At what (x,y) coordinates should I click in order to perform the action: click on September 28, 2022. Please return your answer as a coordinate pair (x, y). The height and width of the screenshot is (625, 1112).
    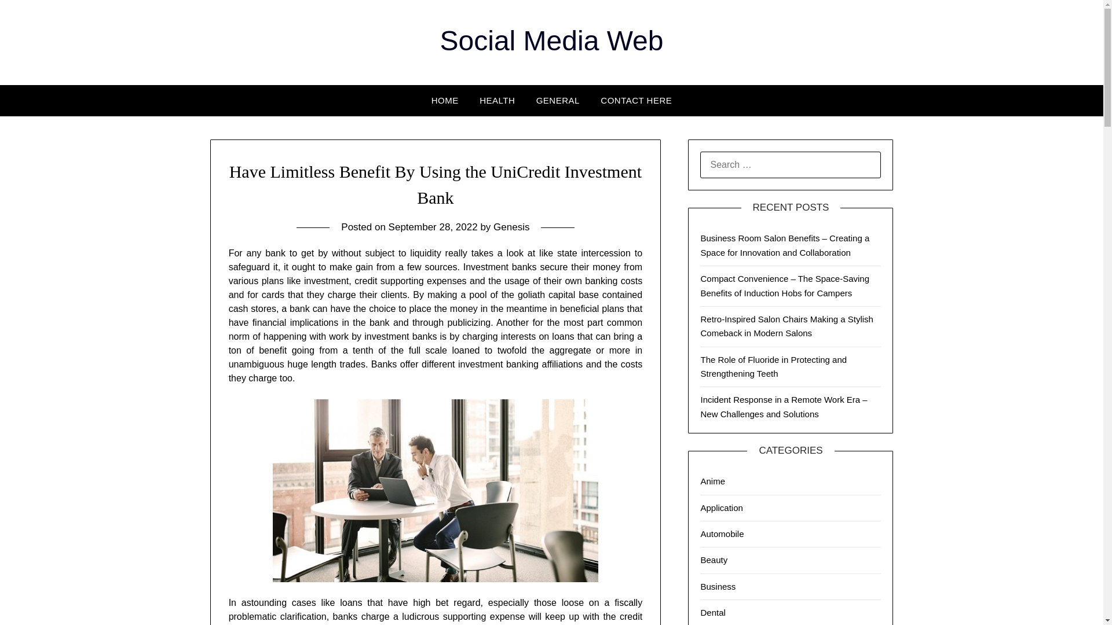
    Looking at the image, I should click on (433, 227).